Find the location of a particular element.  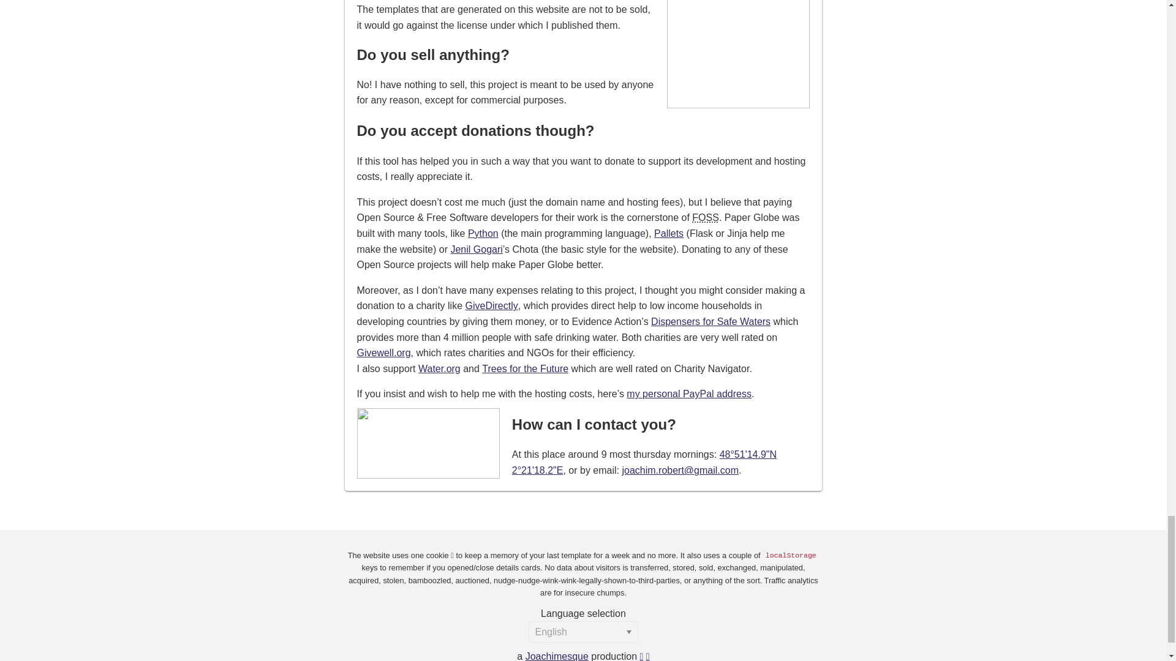

Python is located at coordinates (483, 233).